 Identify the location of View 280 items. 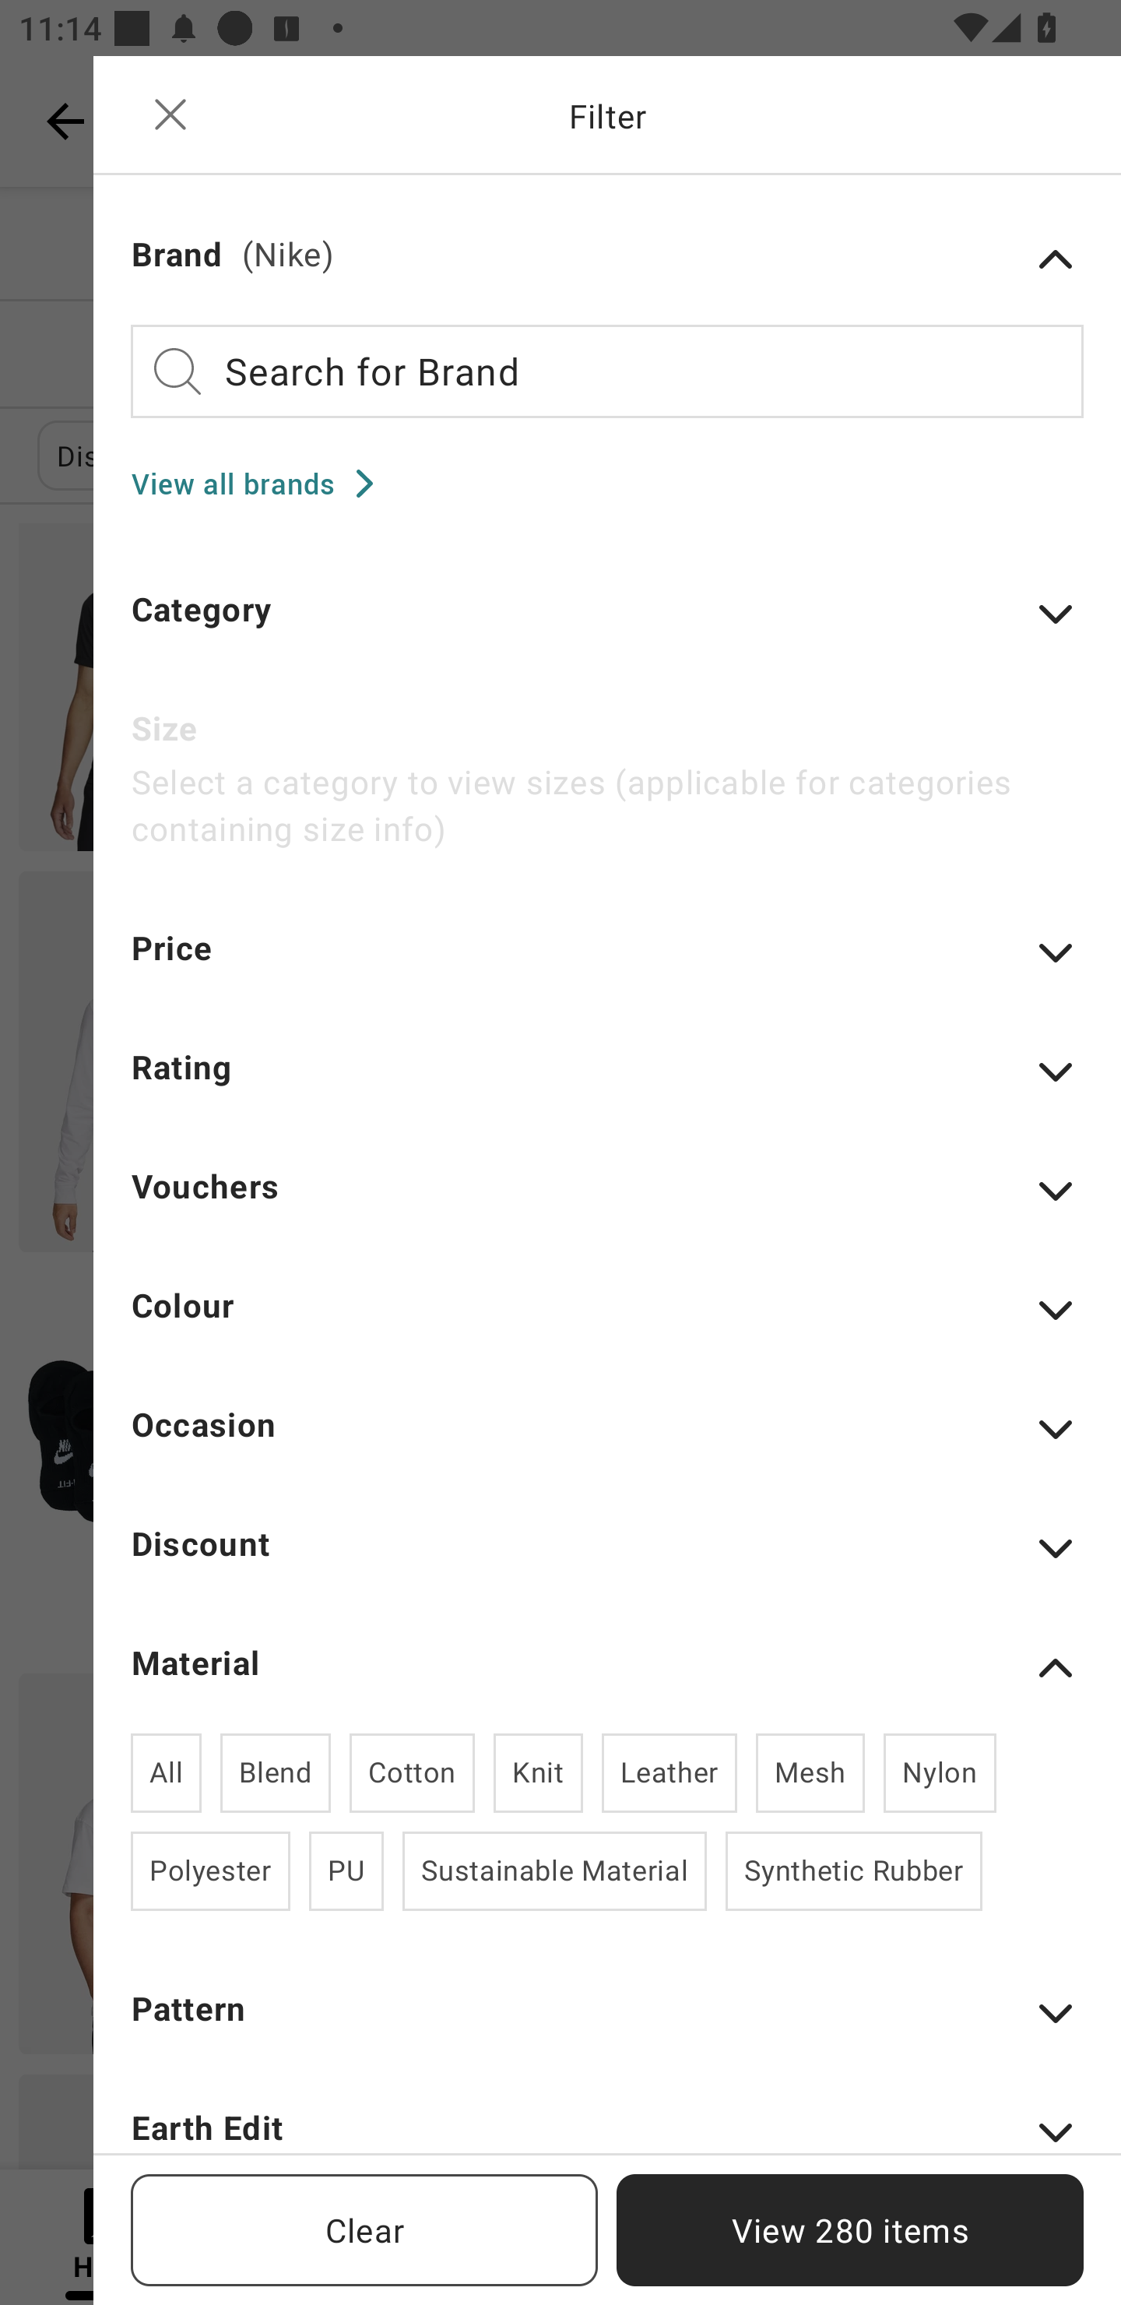
(850, 2230).